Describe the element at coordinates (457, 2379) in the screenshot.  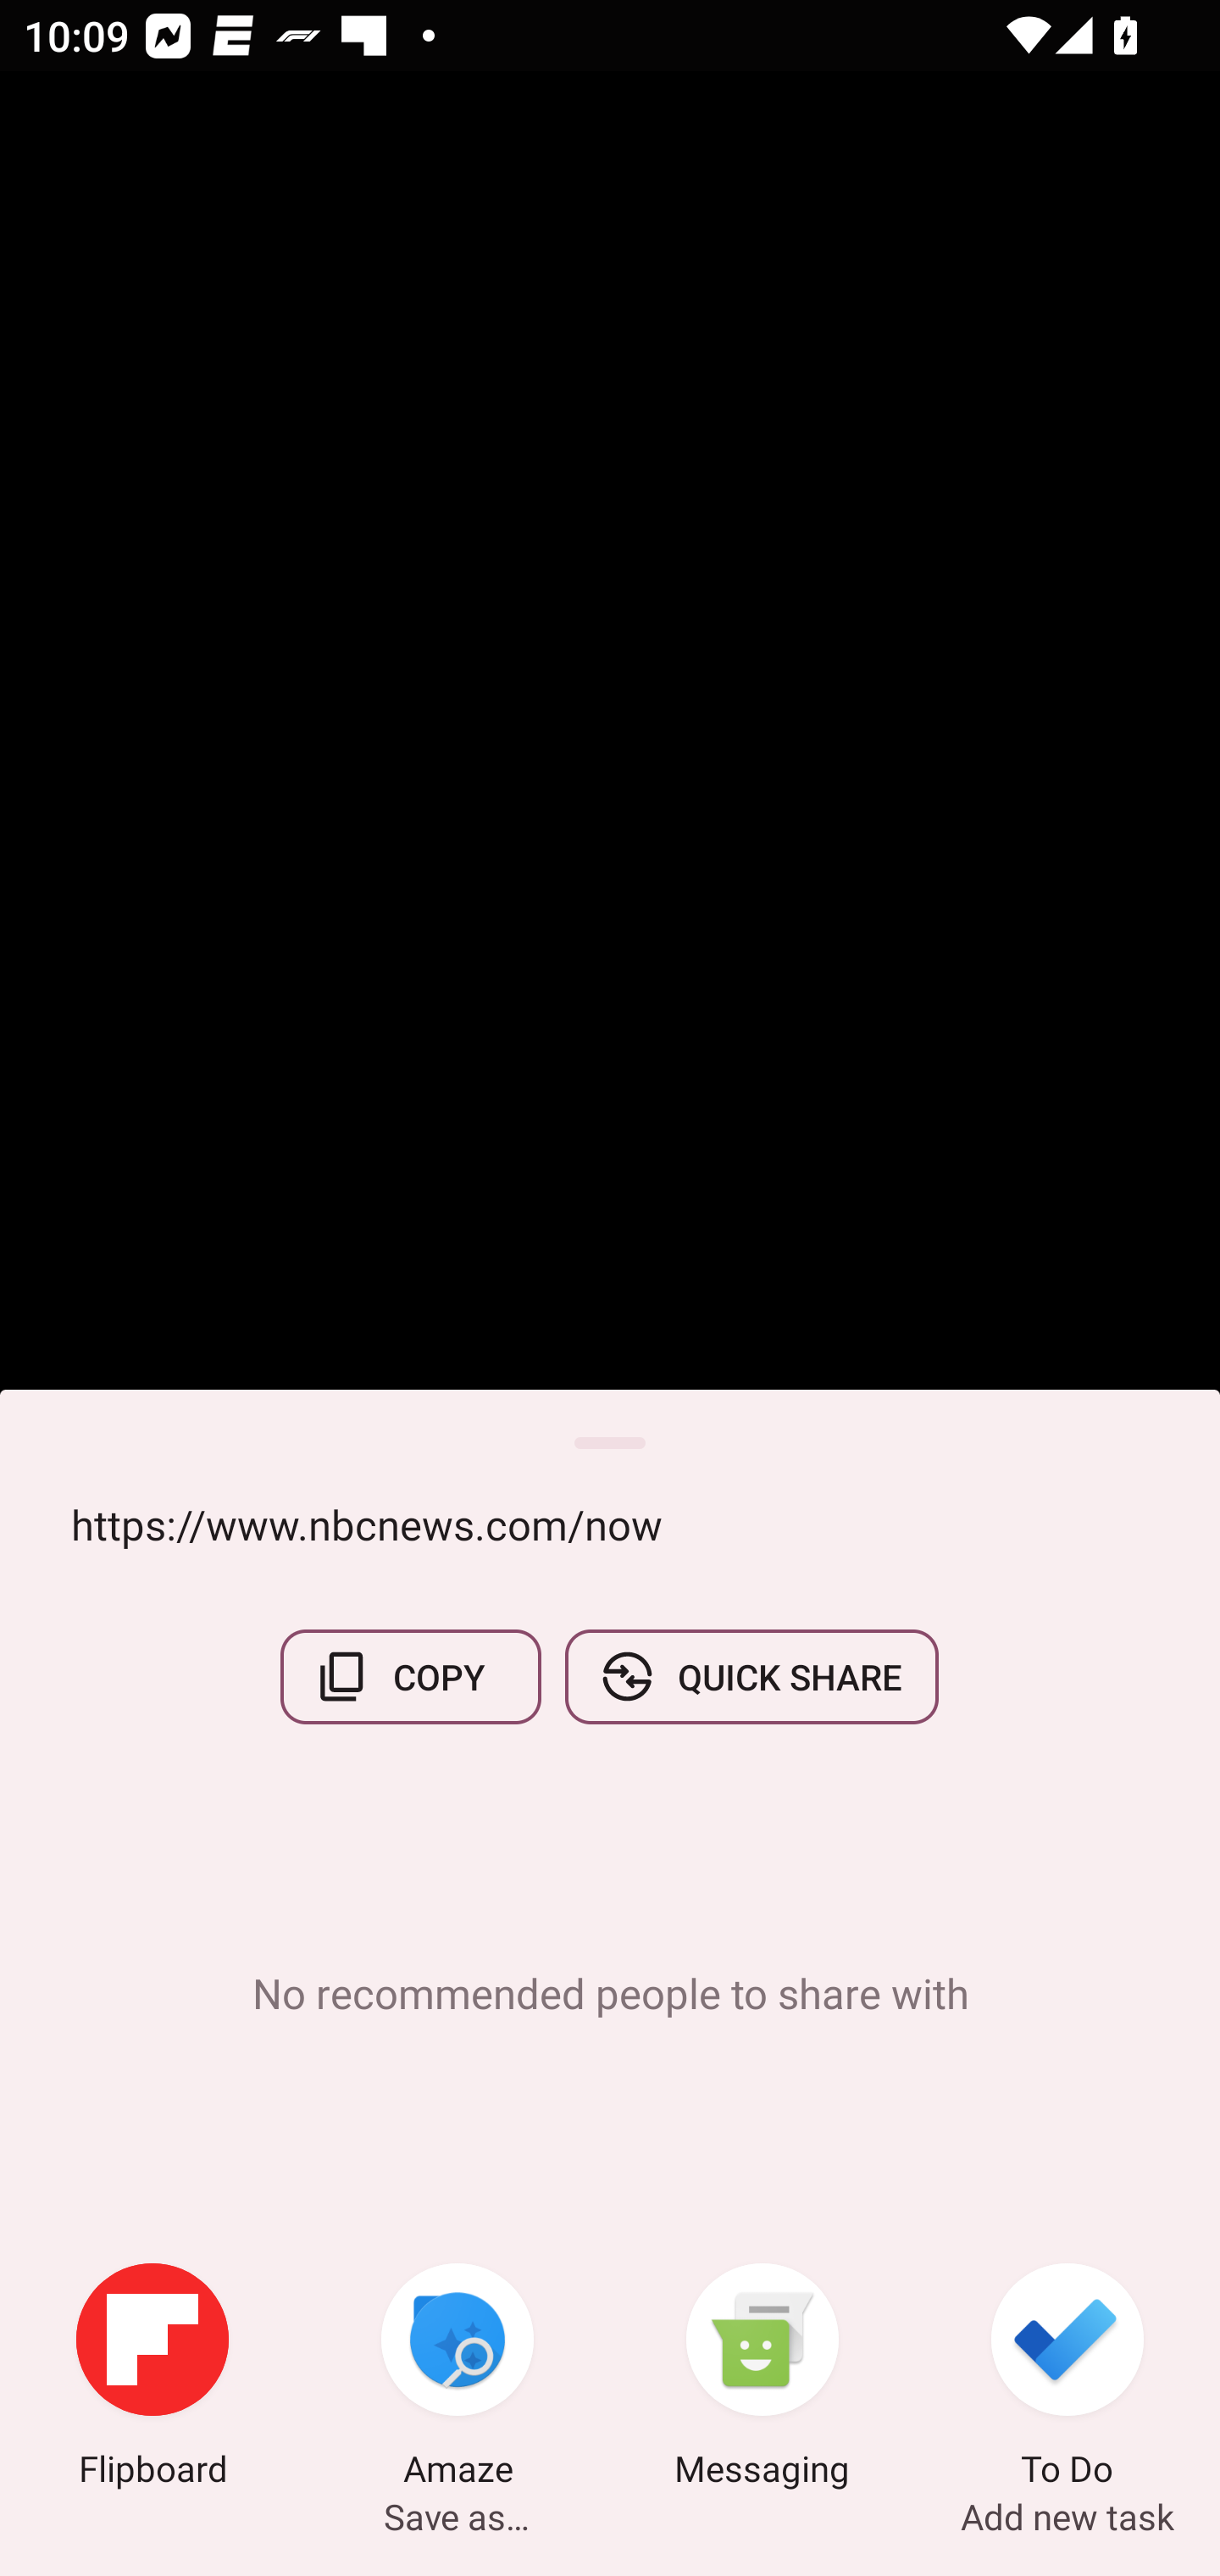
I see `Amaze Save as…` at that location.